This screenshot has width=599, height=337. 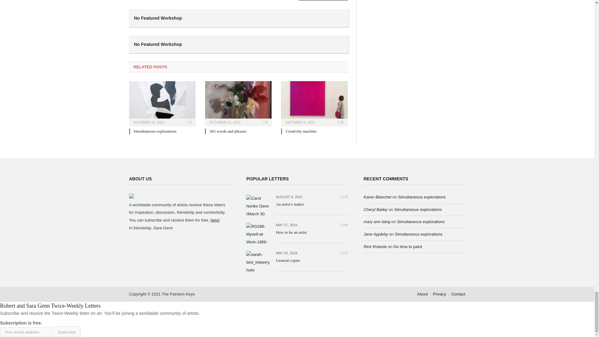 What do you see at coordinates (323, 0) in the screenshot?
I see `Post Comment` at bounding box center [323, 0].